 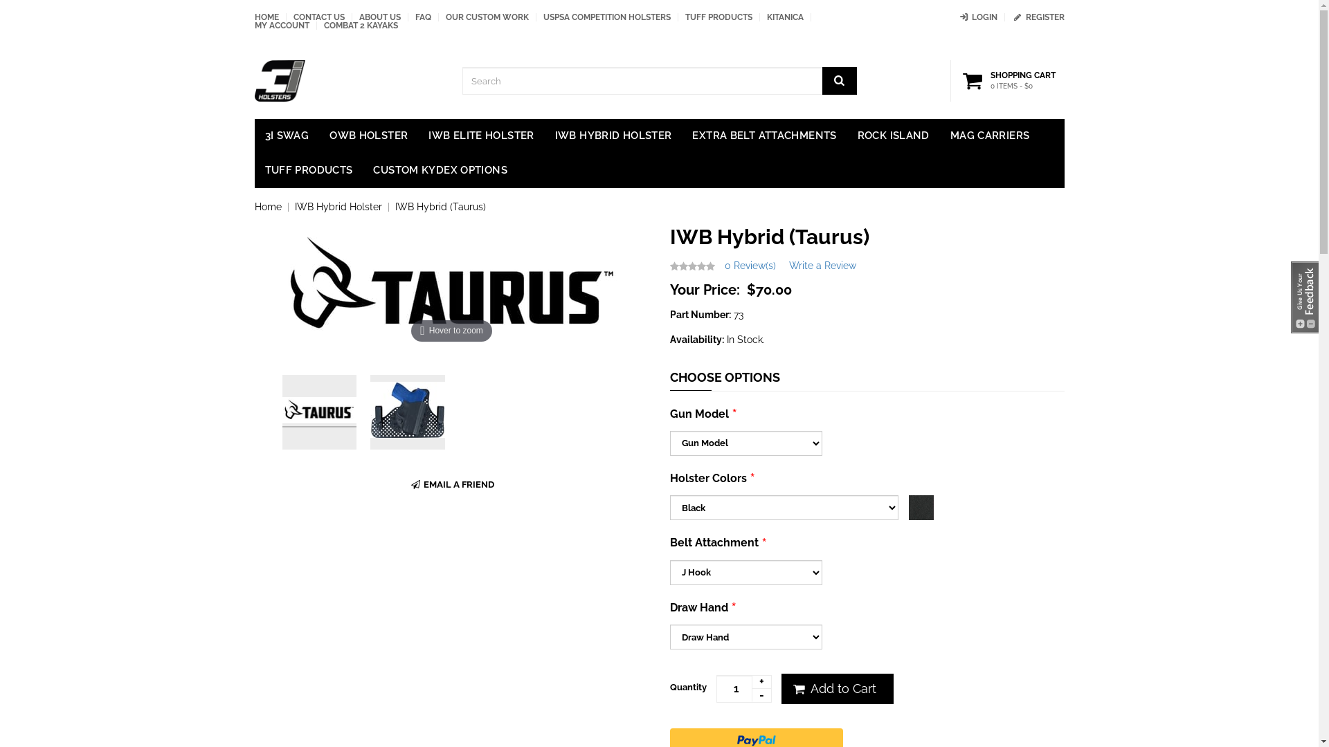 What do you see at coordinates (451, 286) in the screenshot?
I see `Zoom in on Image(s)
Hover to zoom` at bounding box center [451, 286].